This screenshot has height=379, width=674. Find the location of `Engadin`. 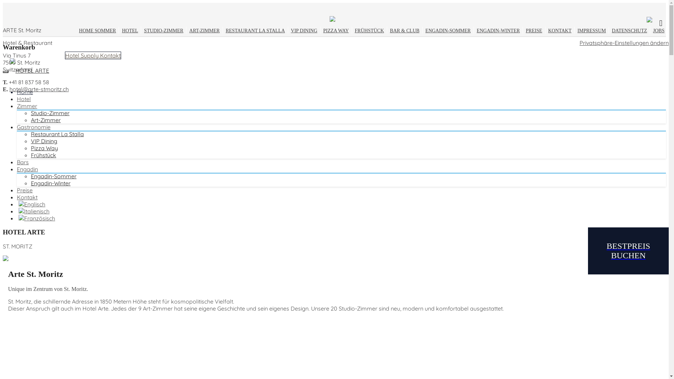

Engadin is located at coordinates (27, 169).